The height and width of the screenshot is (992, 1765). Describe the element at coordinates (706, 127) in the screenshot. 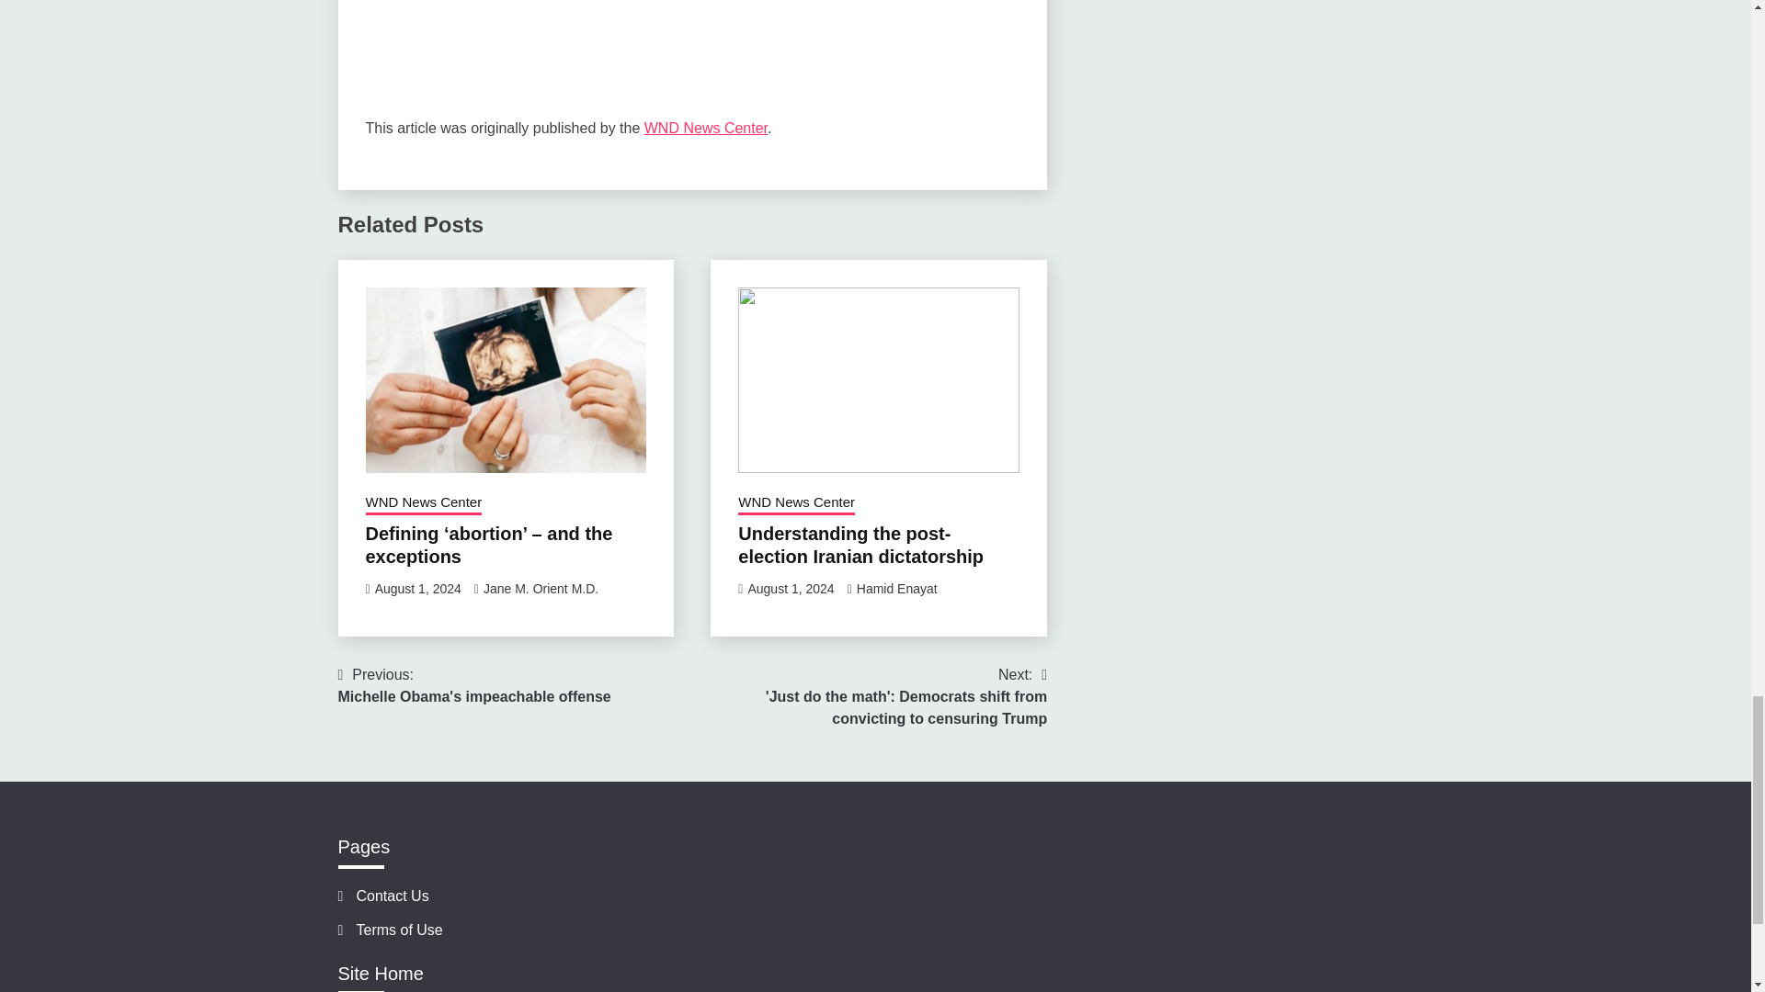

I see `WND News Center` at that location.